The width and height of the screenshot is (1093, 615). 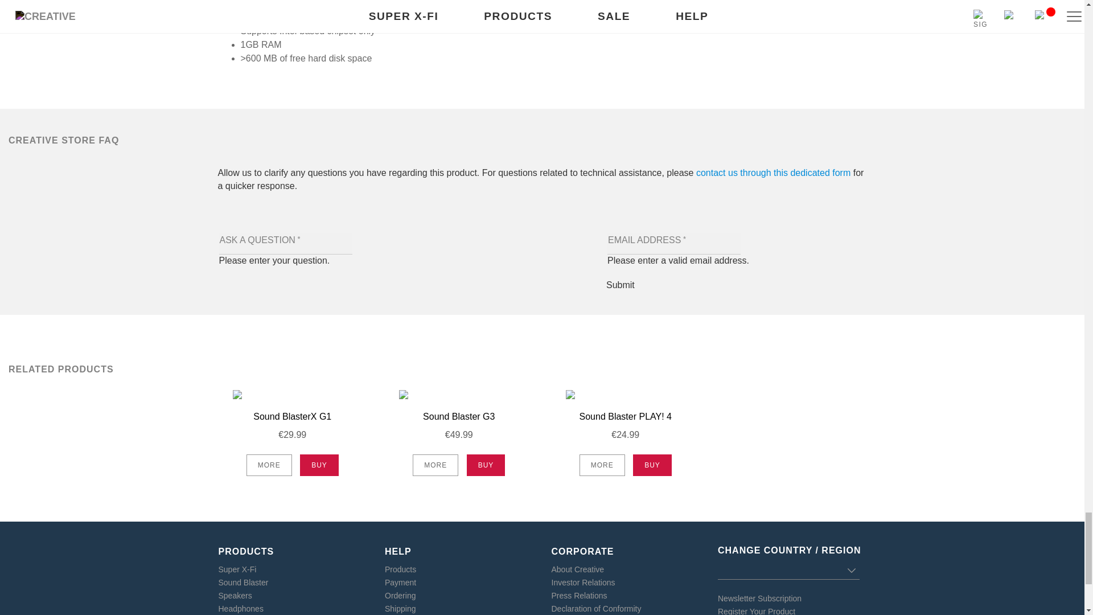 What do you see at coordinates (459, 417) in the screenshot?
I see `Sound Blaster G3` at bounding box center [459, 417].